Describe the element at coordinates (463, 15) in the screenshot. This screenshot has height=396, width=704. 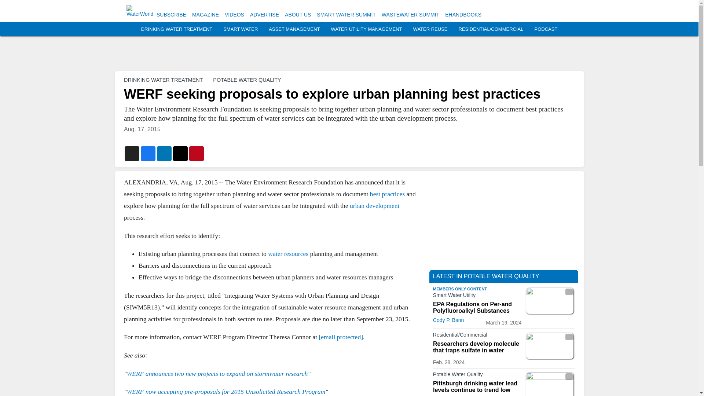
I see `EHANDBOOKS` at that location.